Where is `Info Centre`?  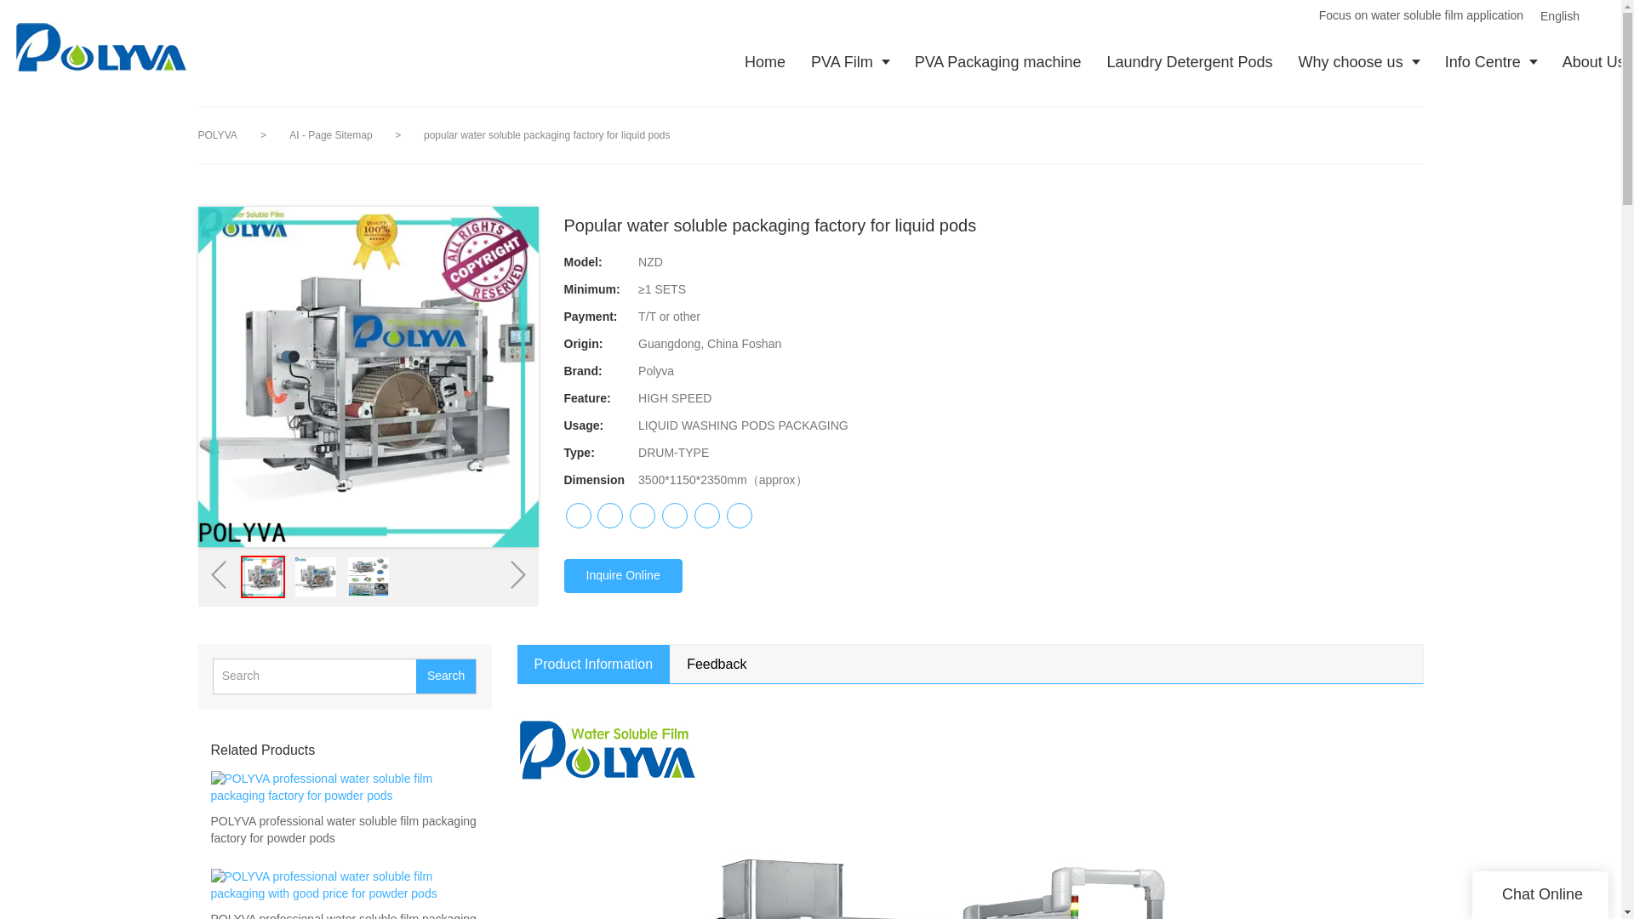
Info Centre is located at coordinates (1491, 61).